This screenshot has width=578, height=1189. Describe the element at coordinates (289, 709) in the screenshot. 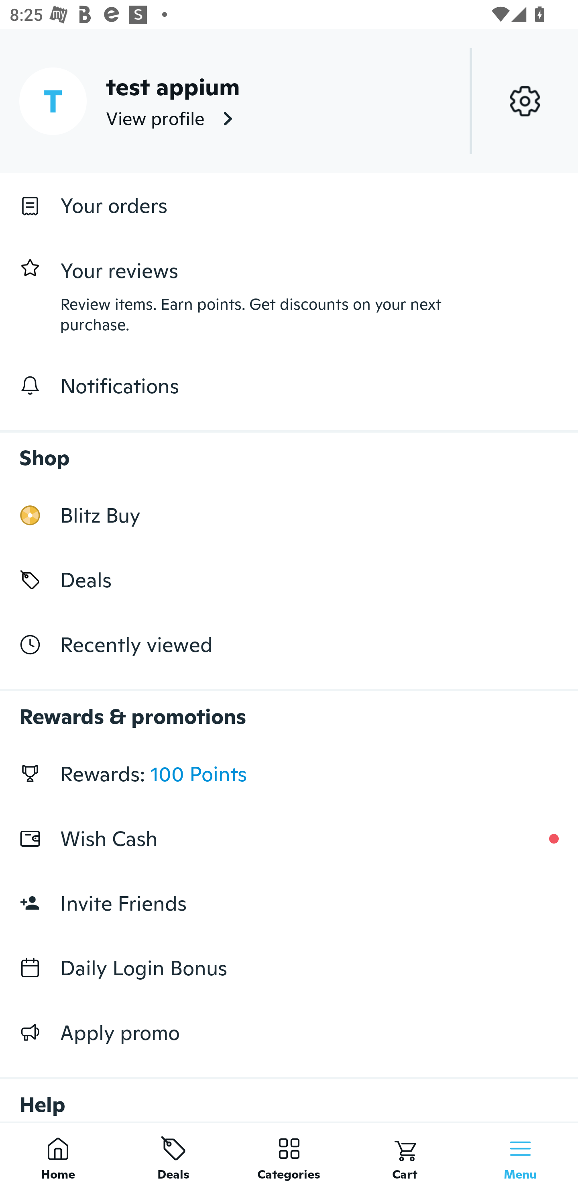

I see `Rewards & promotions` at that location.